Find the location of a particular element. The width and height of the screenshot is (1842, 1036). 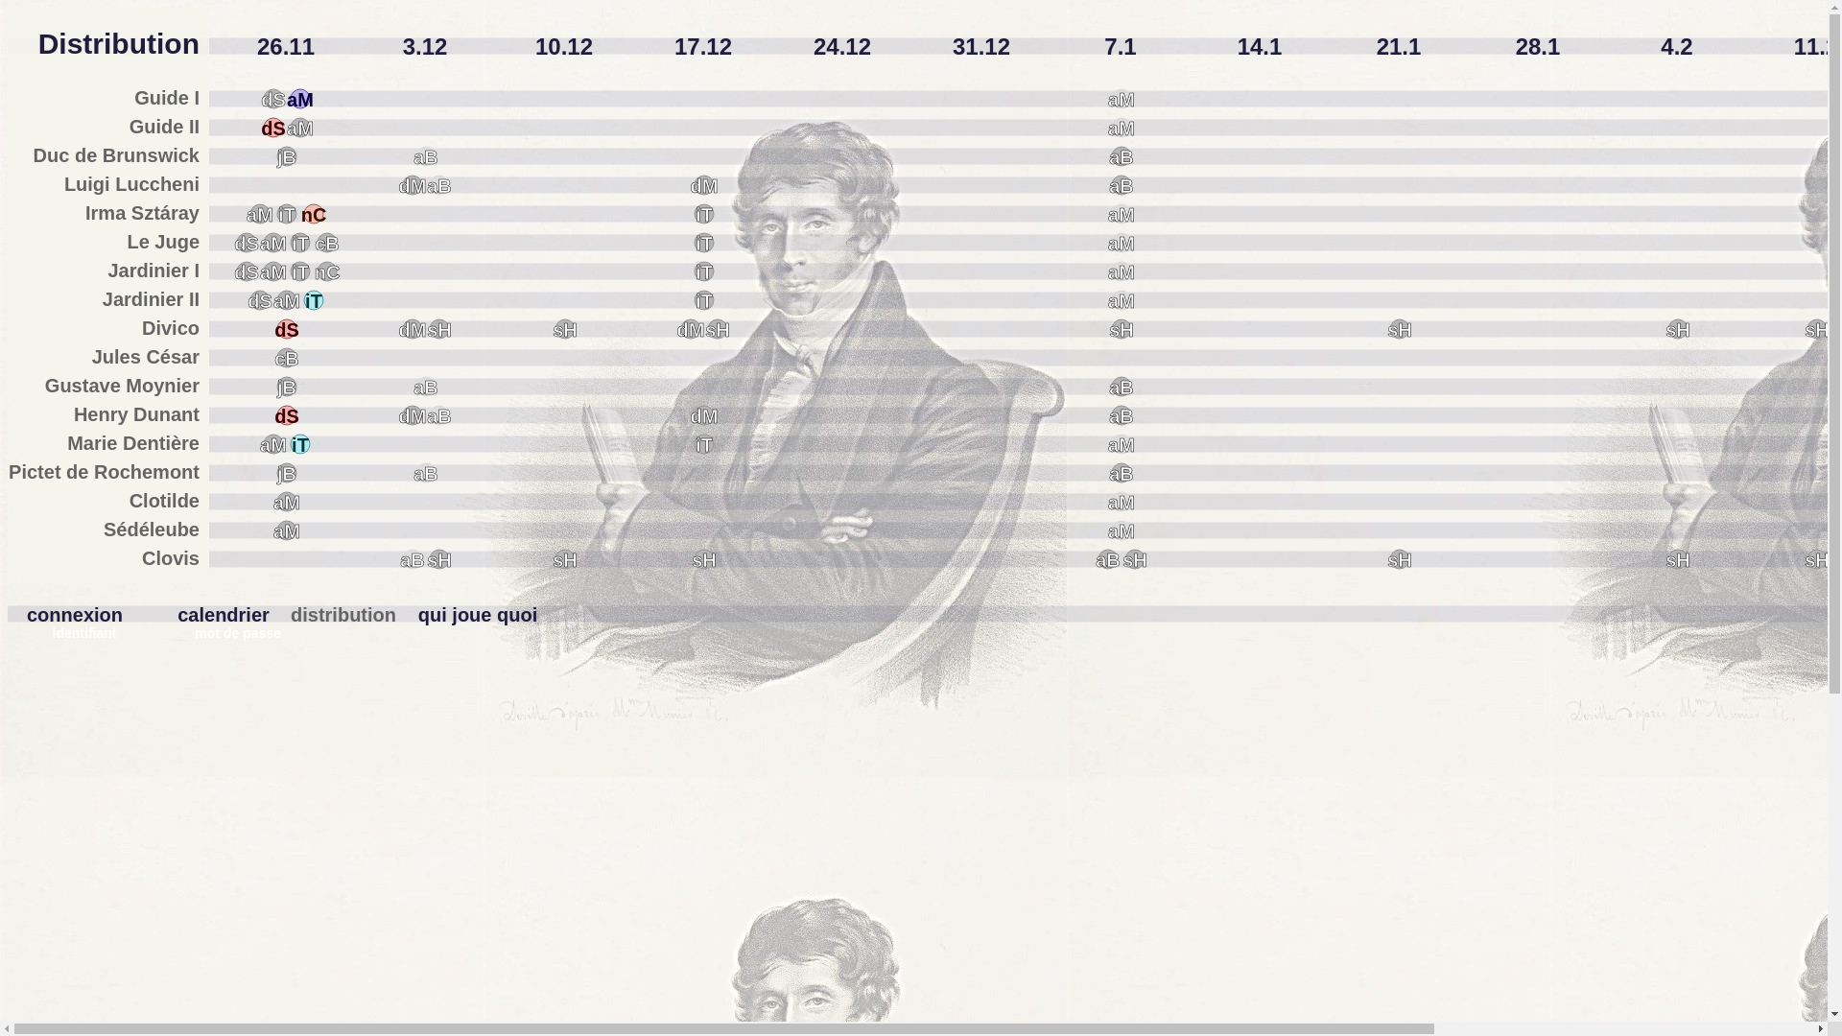

aM is located at coordinates (1122, 445).